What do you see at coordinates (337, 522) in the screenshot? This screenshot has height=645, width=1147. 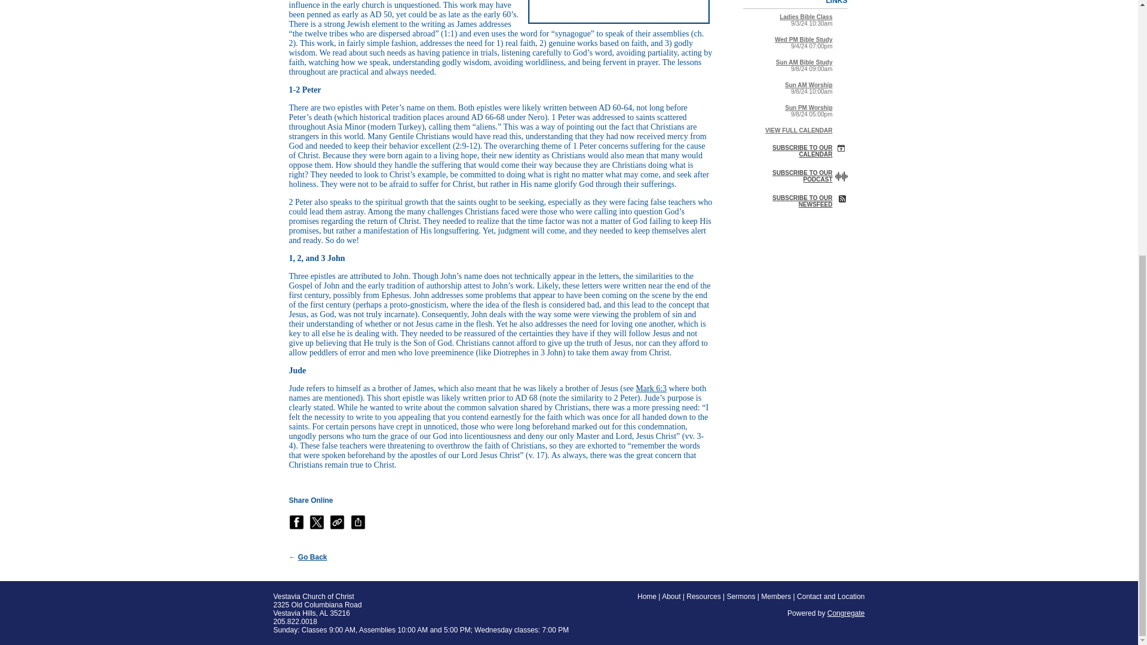 I see `Copy` at bounding box center [337, 522].